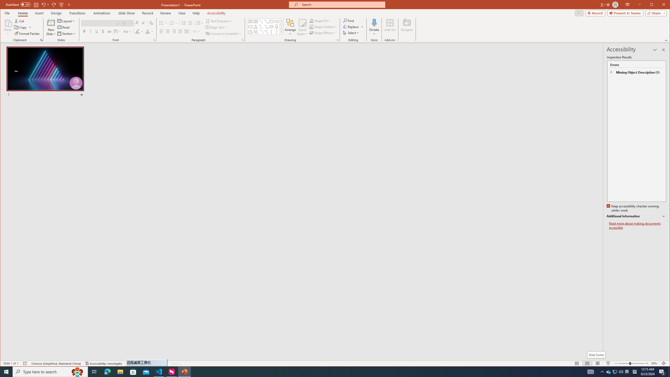  I want to click on Quick Styles, so click(196, 31).